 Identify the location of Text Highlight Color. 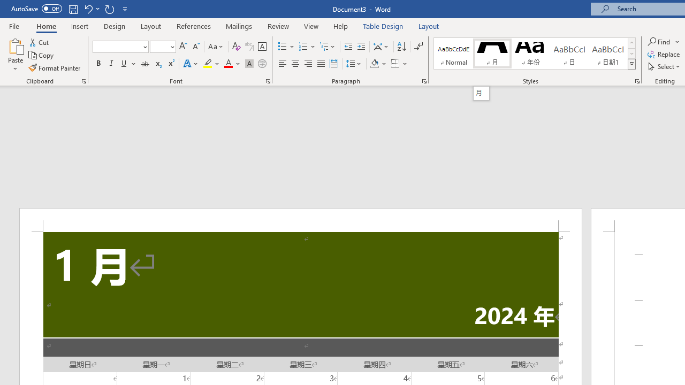
(211, 64).